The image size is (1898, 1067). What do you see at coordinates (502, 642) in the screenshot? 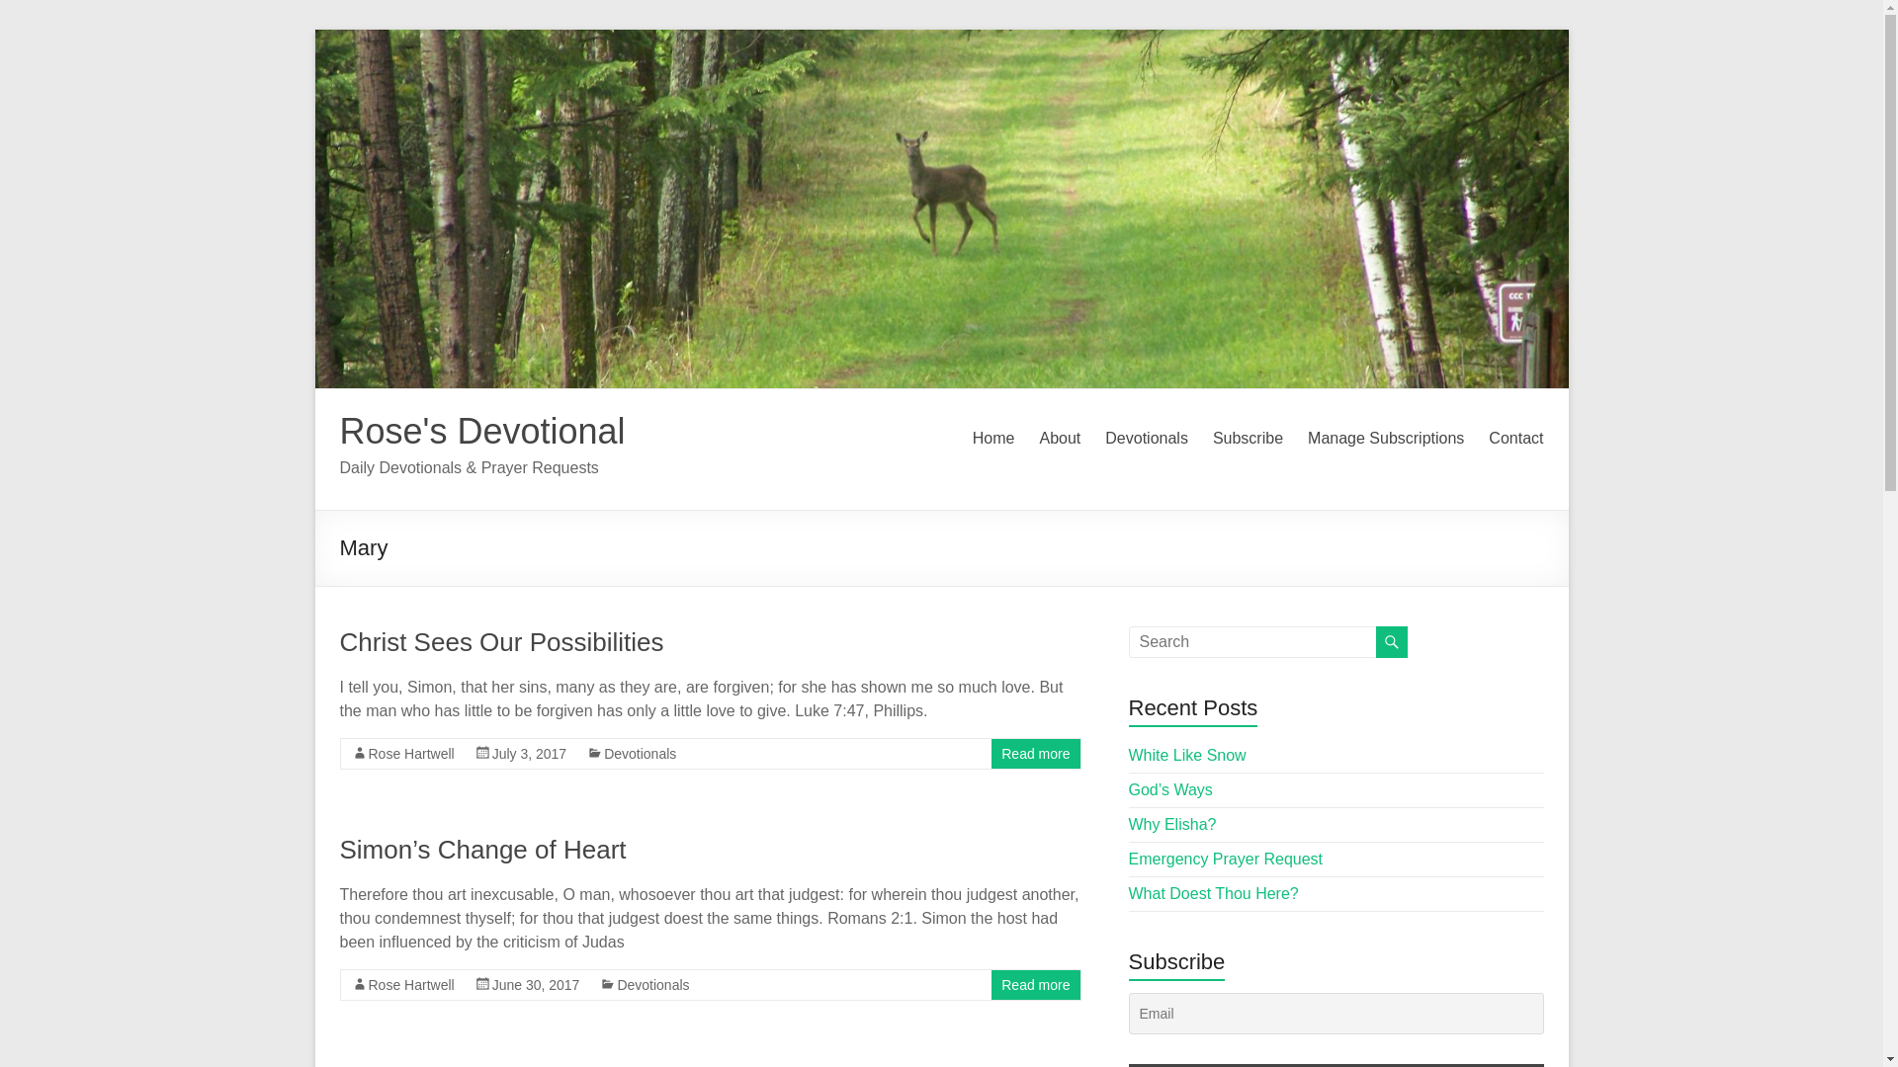
I see `Christ Sees Our Possibilities` at bounding box center [502, 642].